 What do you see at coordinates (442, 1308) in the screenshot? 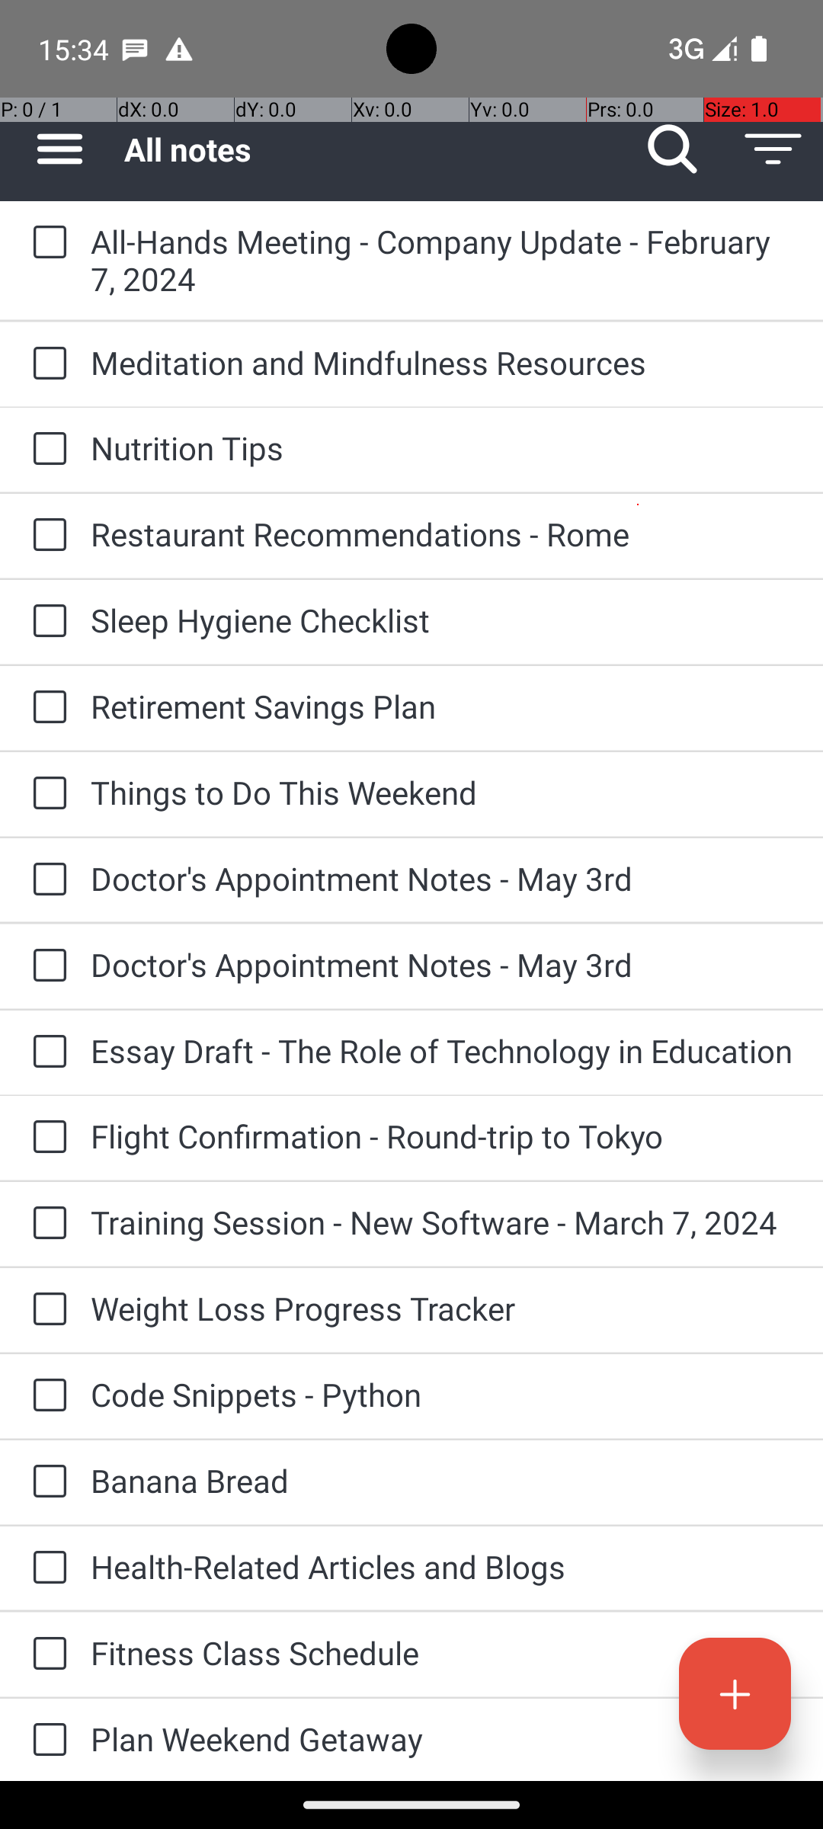
I see `Weight Loss Progress Tracker` at bounding box center [442, 1308].